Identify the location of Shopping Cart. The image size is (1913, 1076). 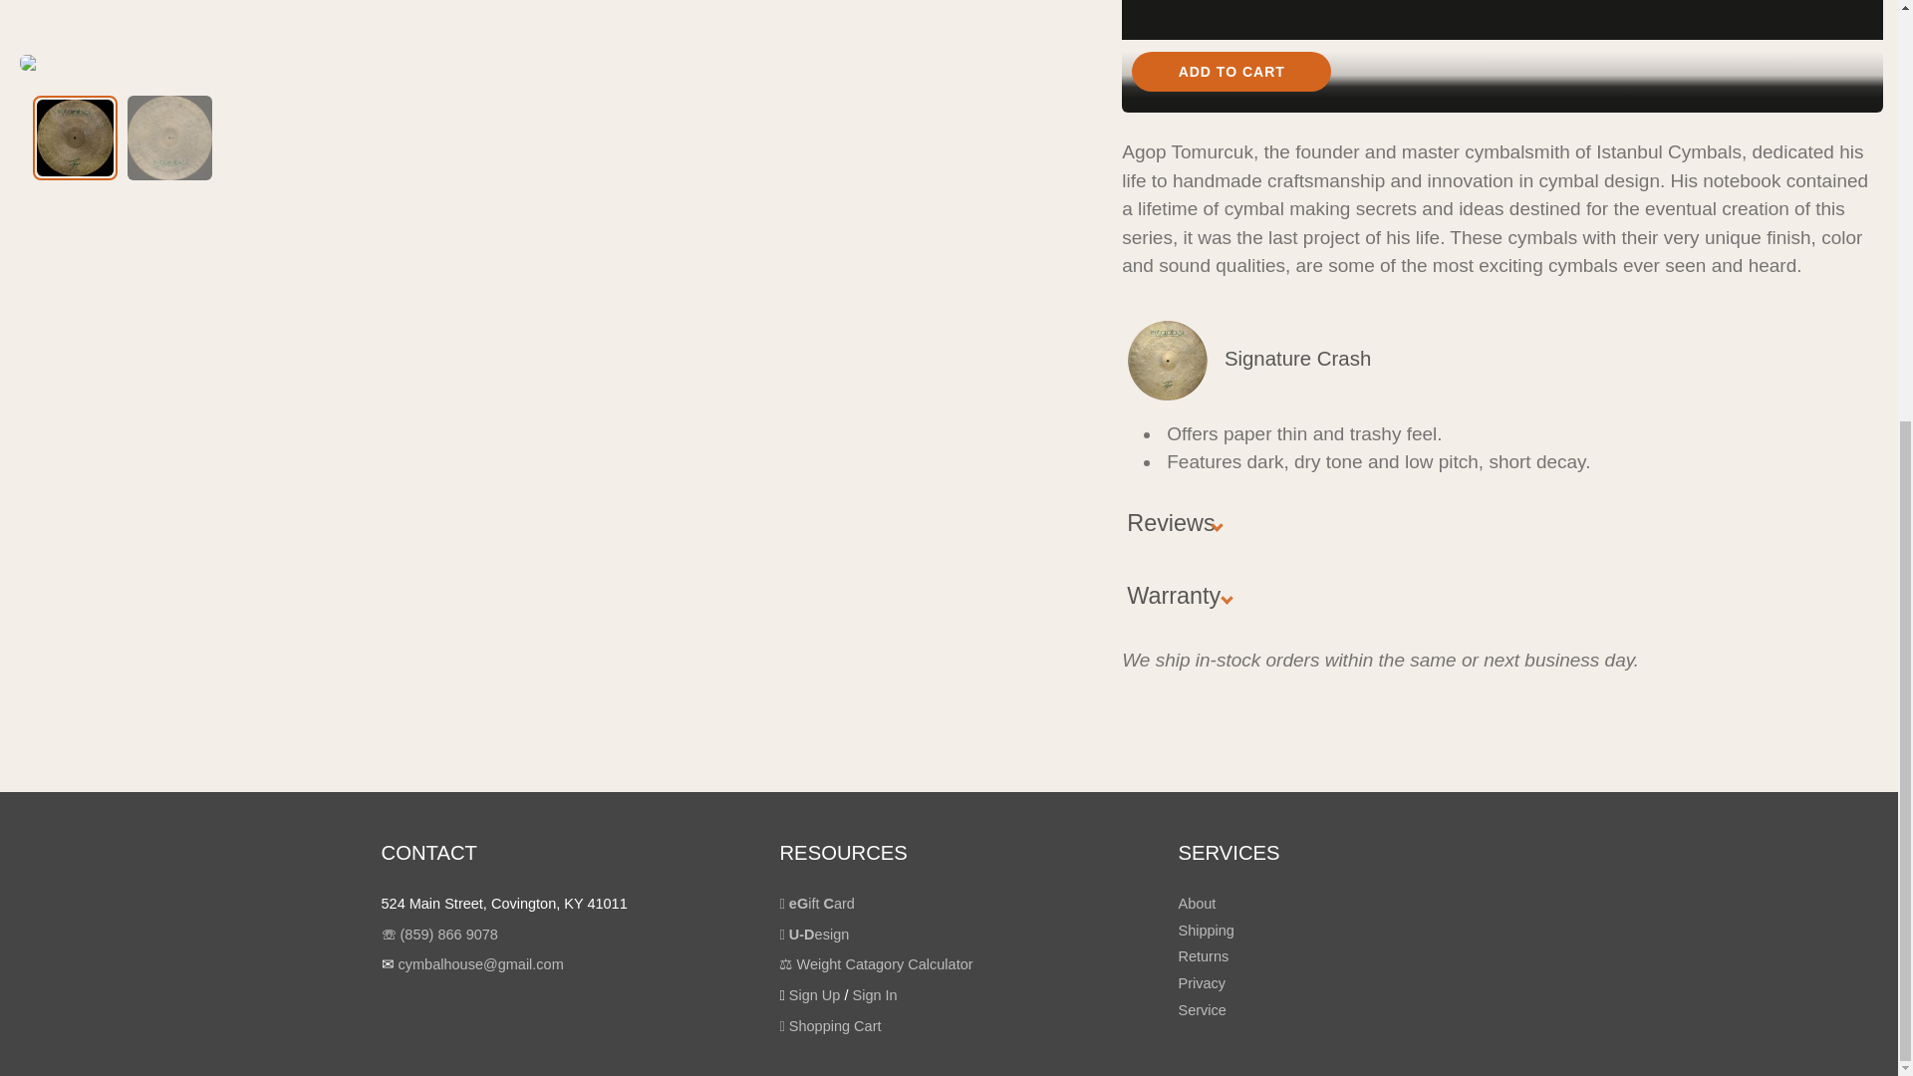
(829, 1025).